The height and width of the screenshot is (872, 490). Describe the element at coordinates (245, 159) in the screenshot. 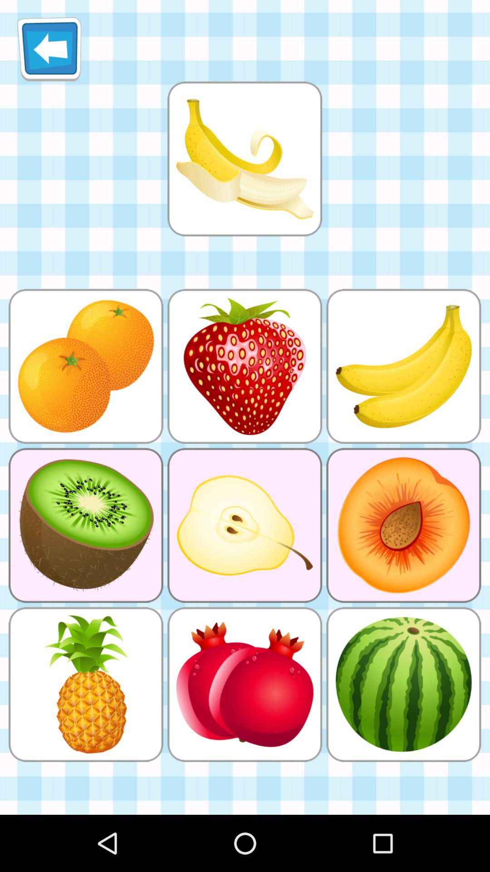

I see `banana friuts` at that location.